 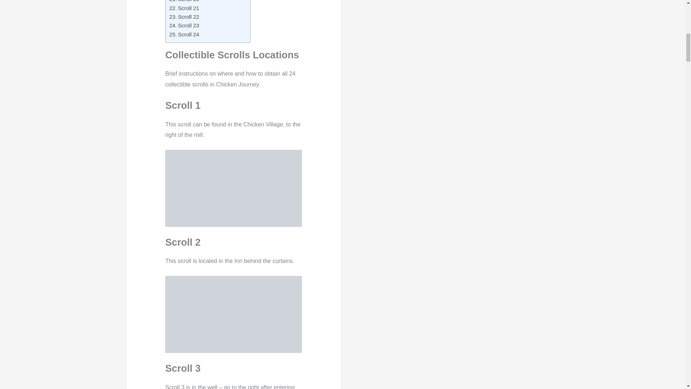 I want to click on Scroll 21, so click(x=184, y=8).